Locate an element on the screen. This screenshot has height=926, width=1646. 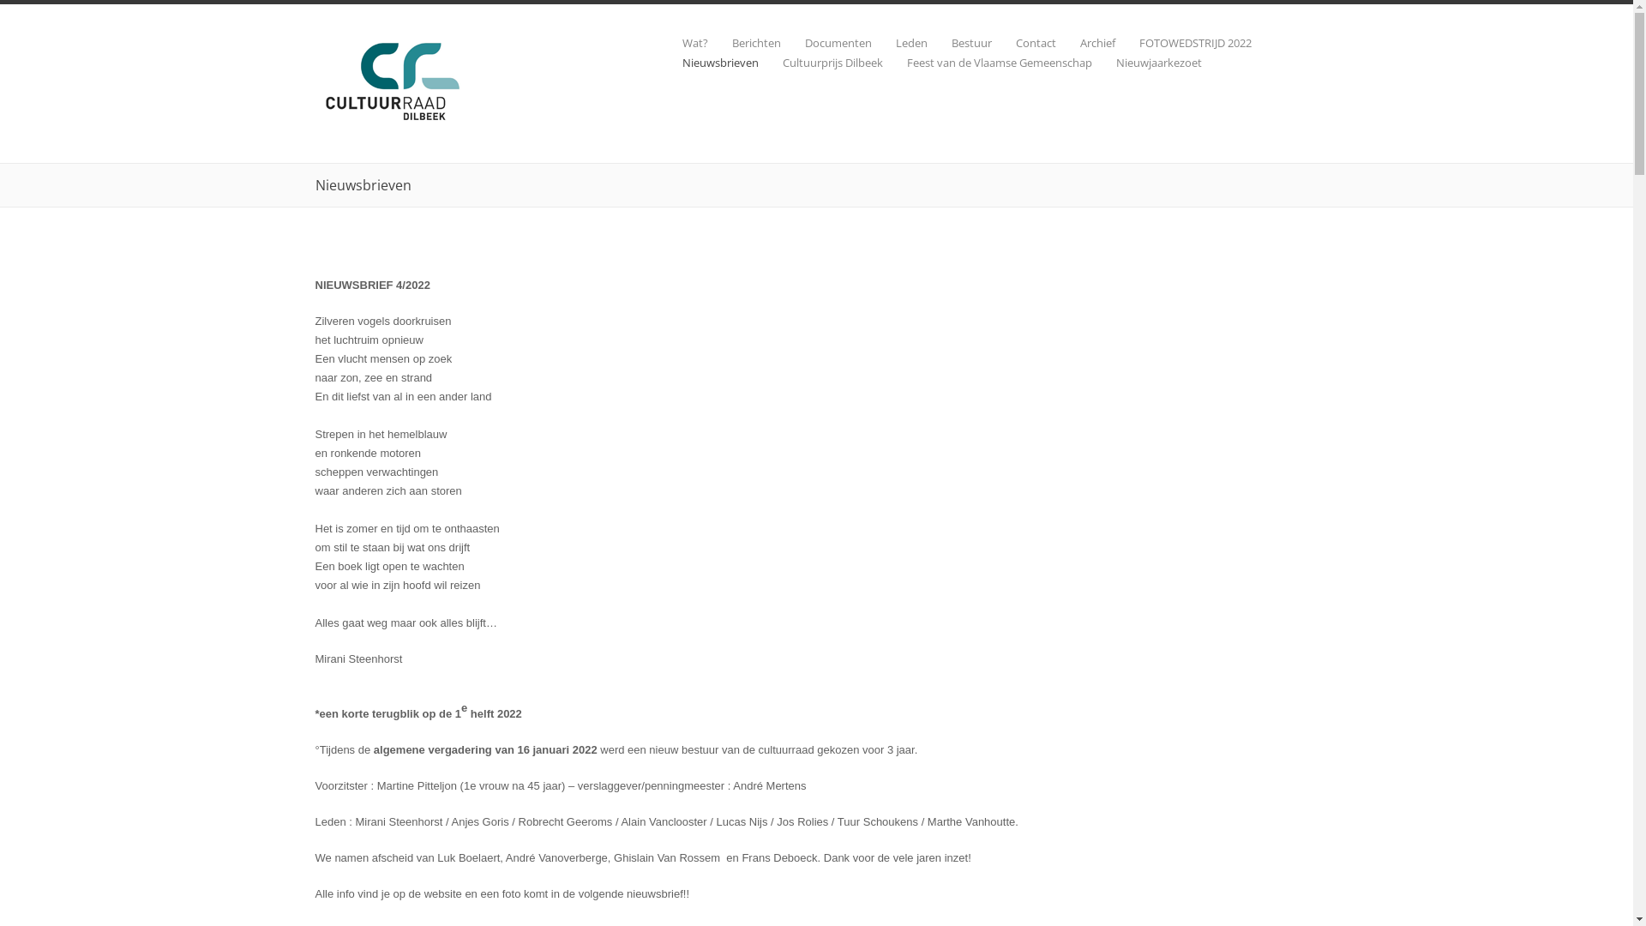
Leden is located at coordinates (898, 43).